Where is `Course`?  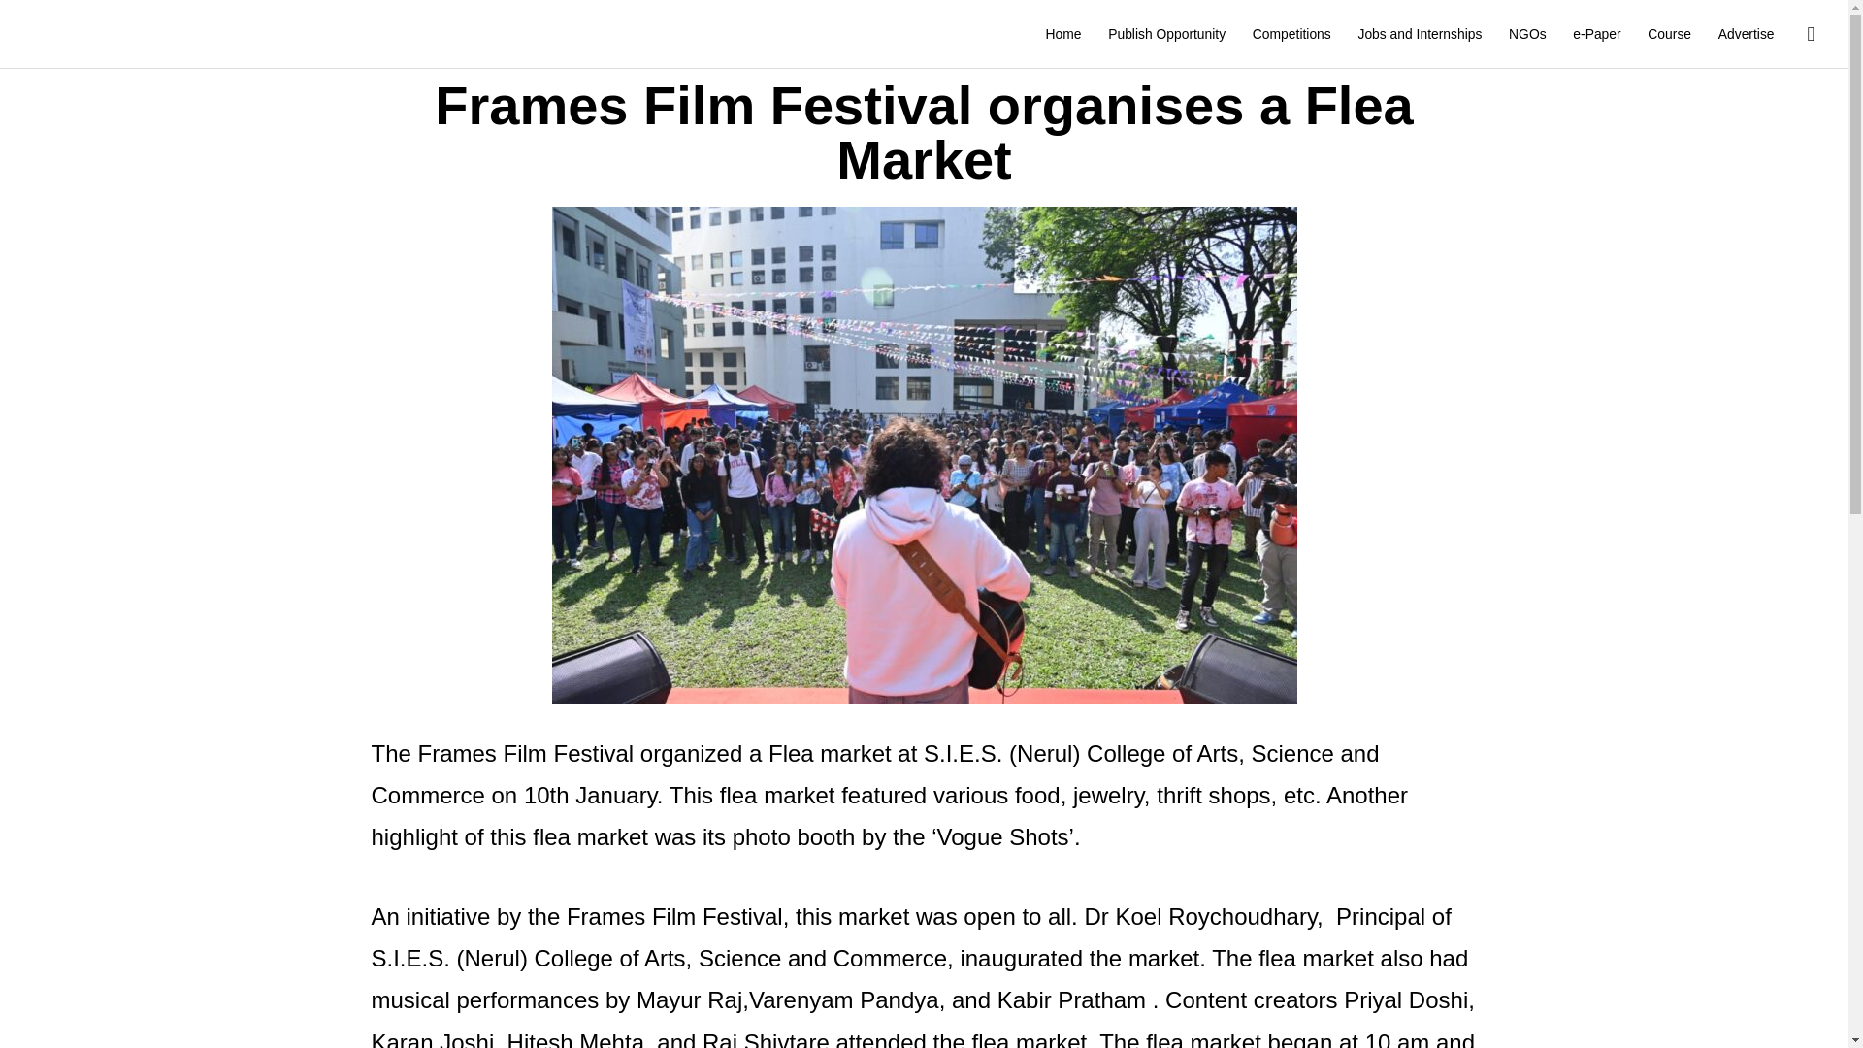 Course is located at coordinates (1669, 34).